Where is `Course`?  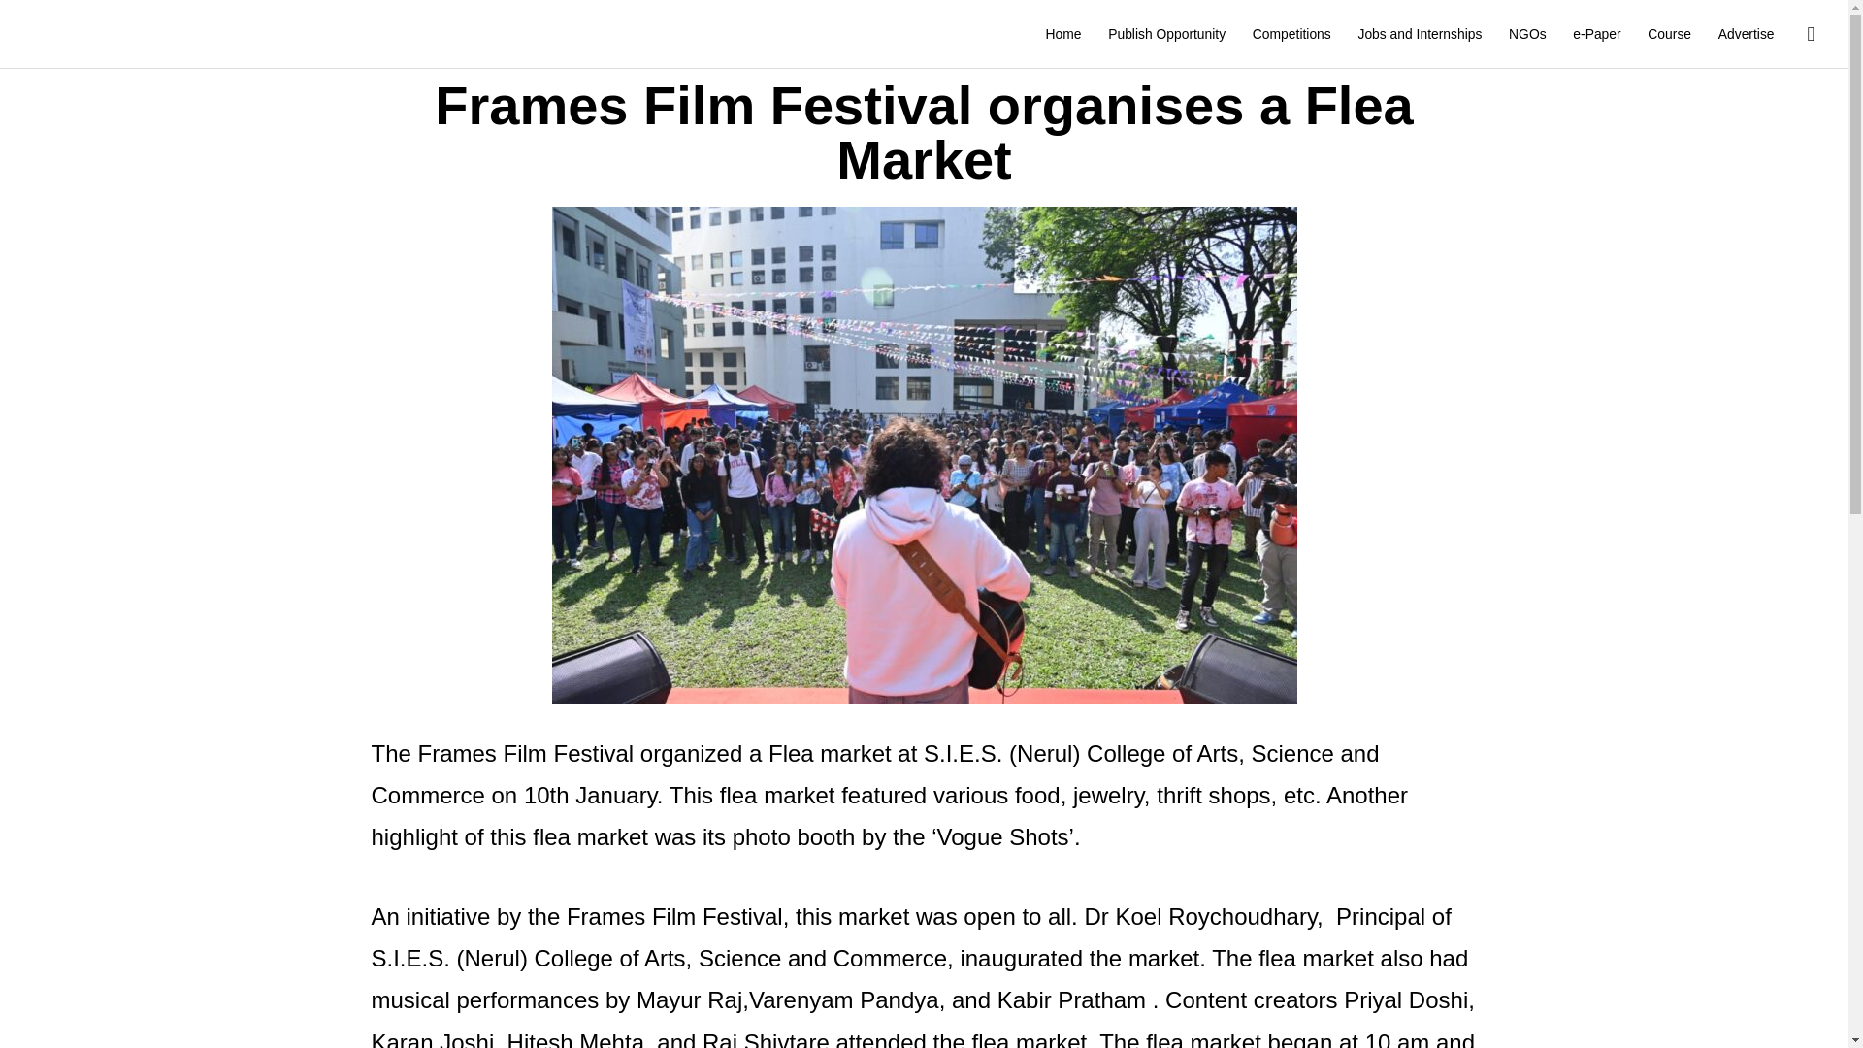 Course is located at coordinates (1669, 34).